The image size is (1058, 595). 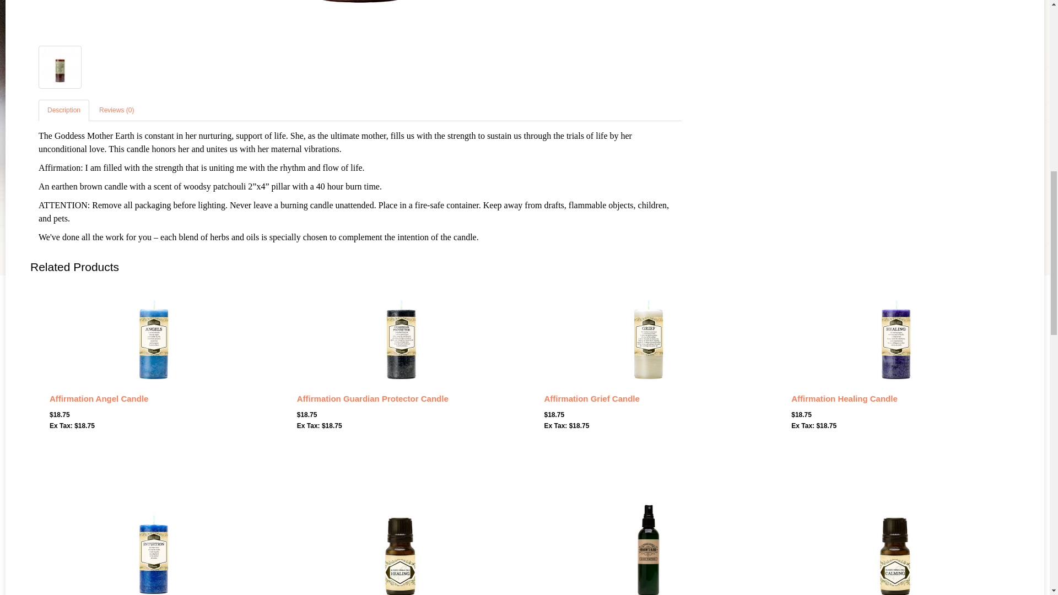 I want to click on Affirmation Healing Candle, so click(x=896, y=334).